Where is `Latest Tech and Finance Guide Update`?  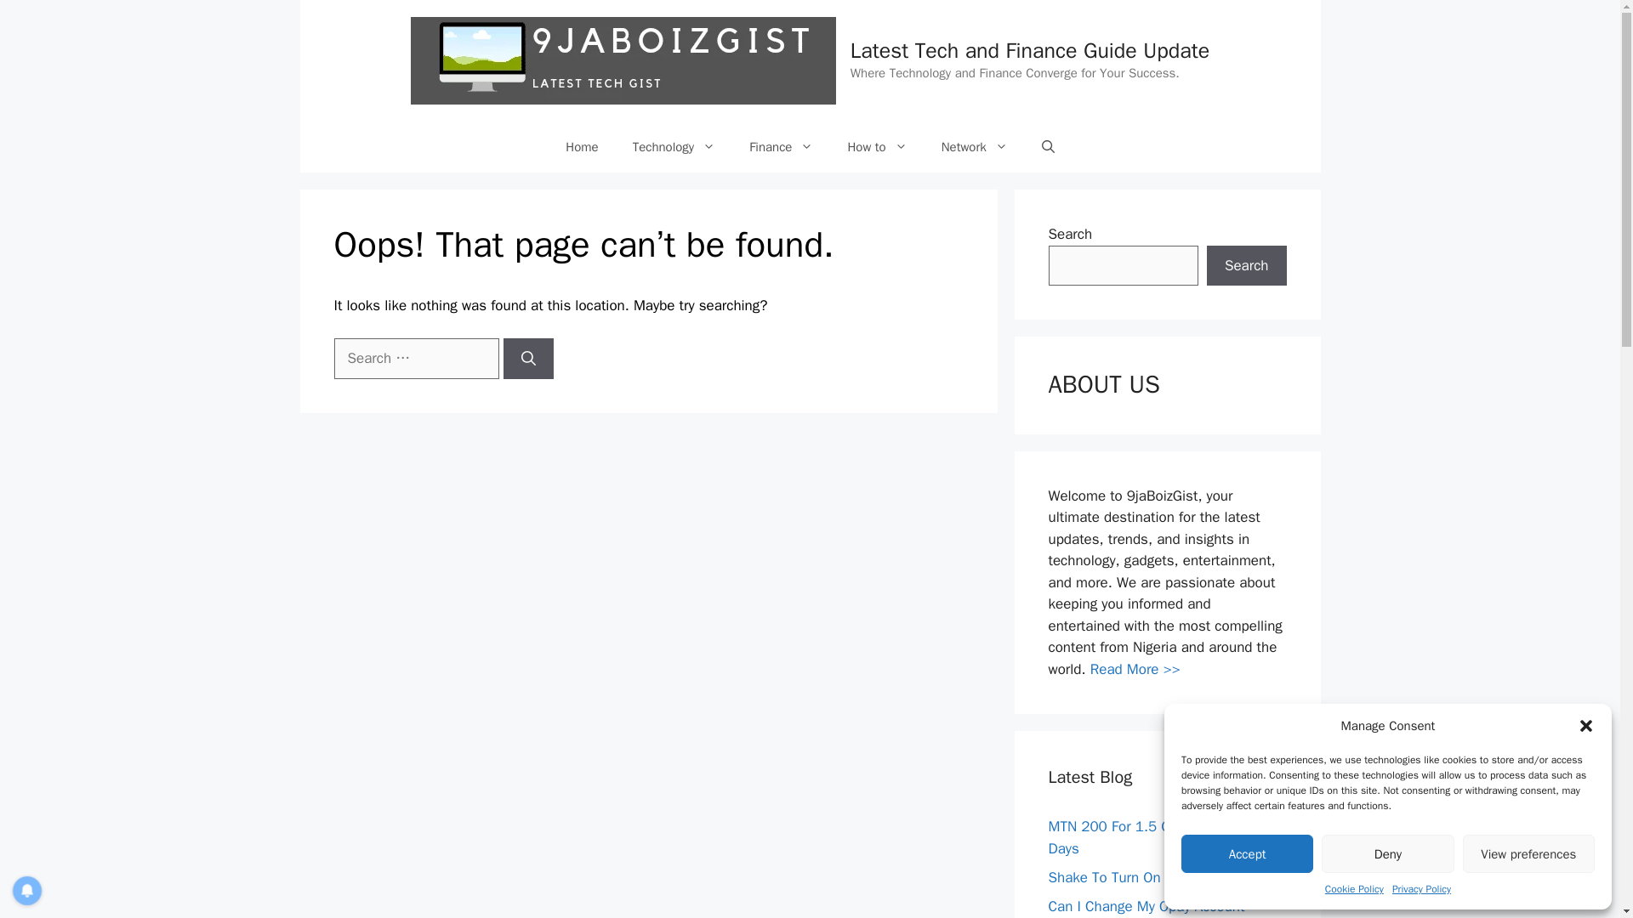 Latest Tech and Finance Guide Update is located at coordinates (1030, 50).